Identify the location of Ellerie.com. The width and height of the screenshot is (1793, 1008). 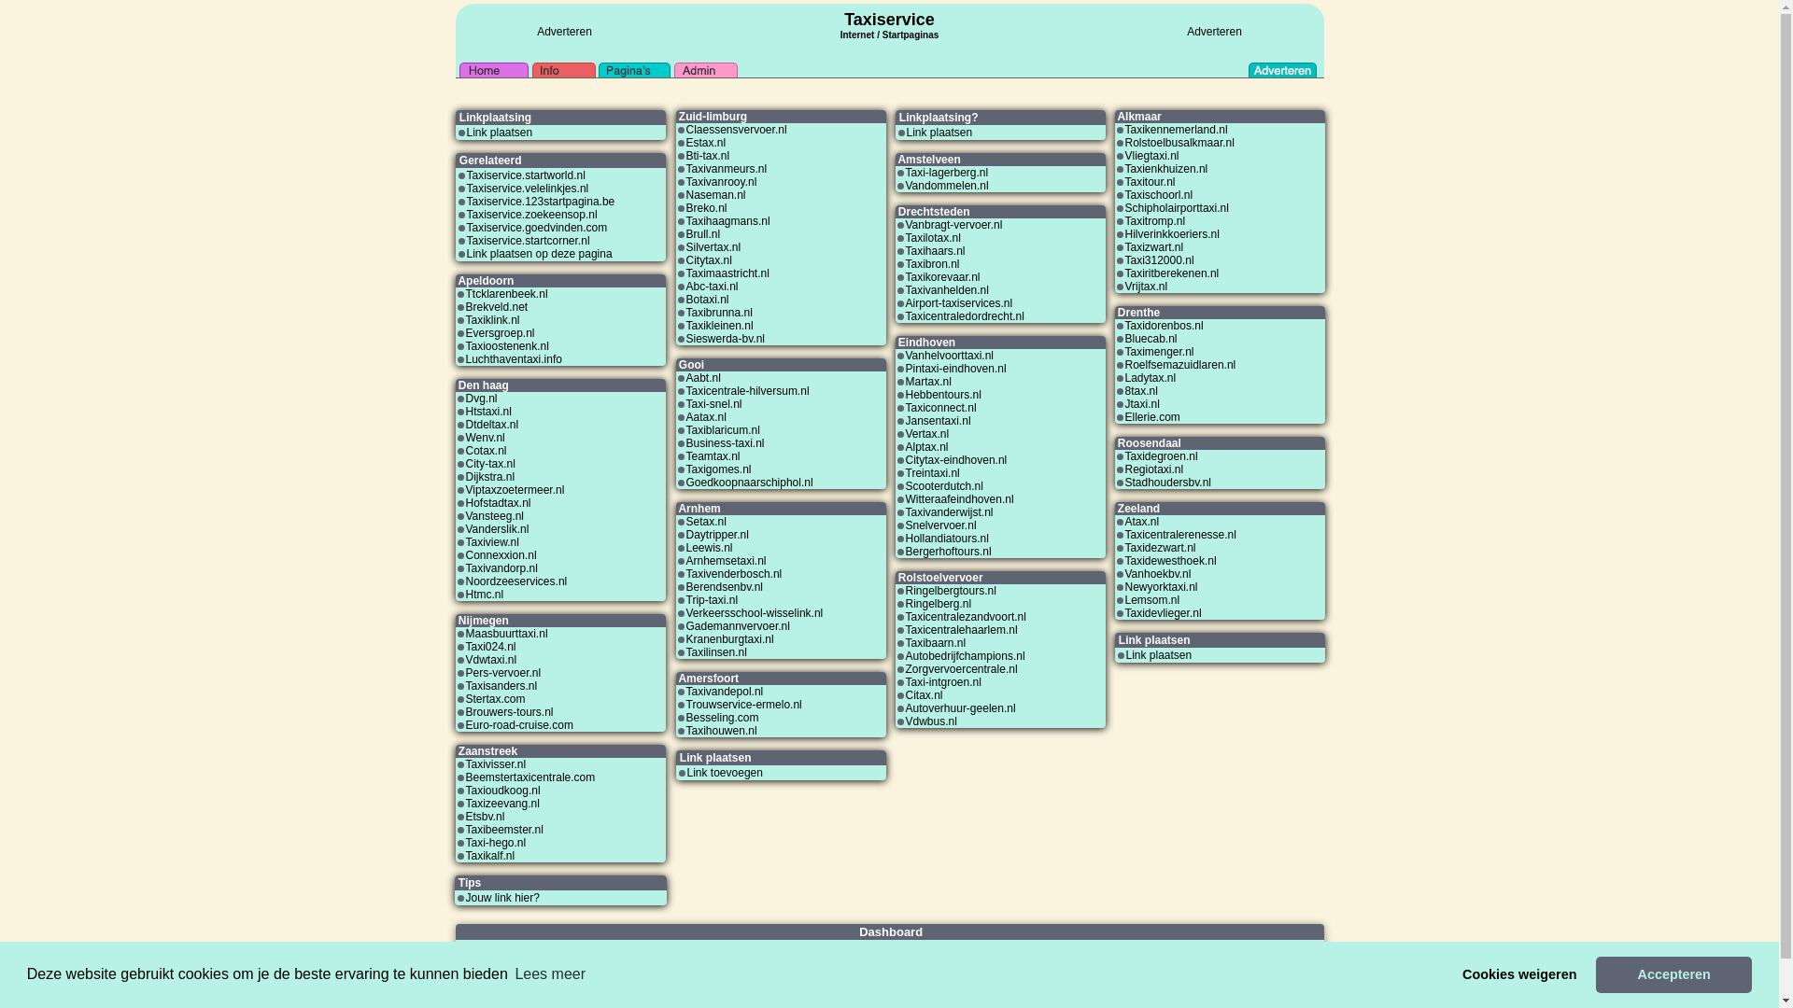
(1152, 417).